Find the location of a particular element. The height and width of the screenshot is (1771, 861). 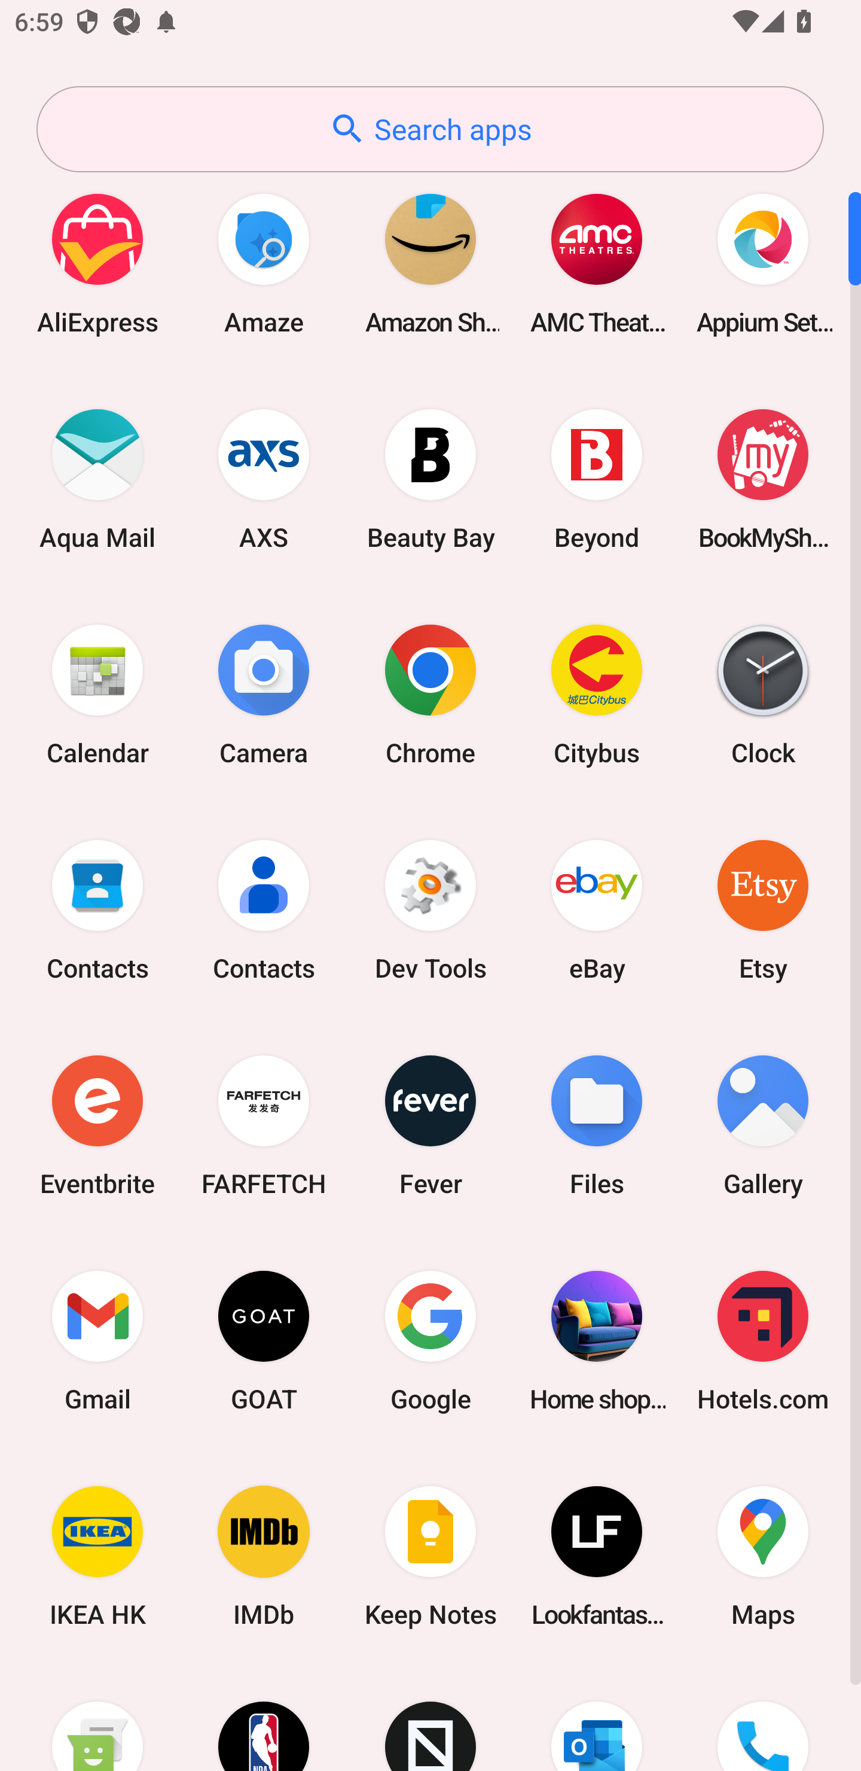

Dev Tools is located at coordinates (430, 909).